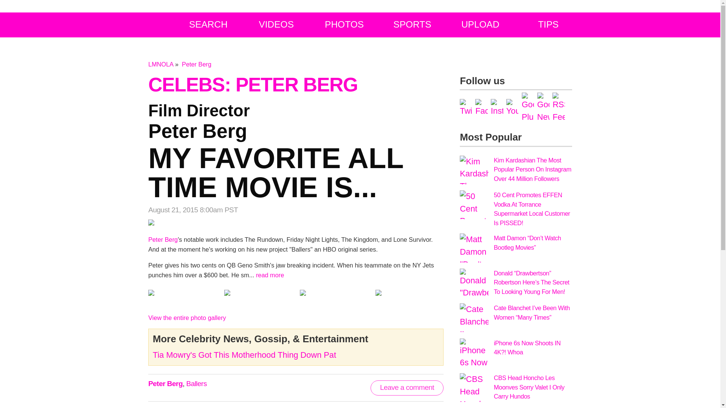 This screenshot has height=408, width=726. Describe the element at coordinates (548, 25) in the screenshot. I see `Tia Mowry's Got This Motherhood Thing Down Pat` at that location.